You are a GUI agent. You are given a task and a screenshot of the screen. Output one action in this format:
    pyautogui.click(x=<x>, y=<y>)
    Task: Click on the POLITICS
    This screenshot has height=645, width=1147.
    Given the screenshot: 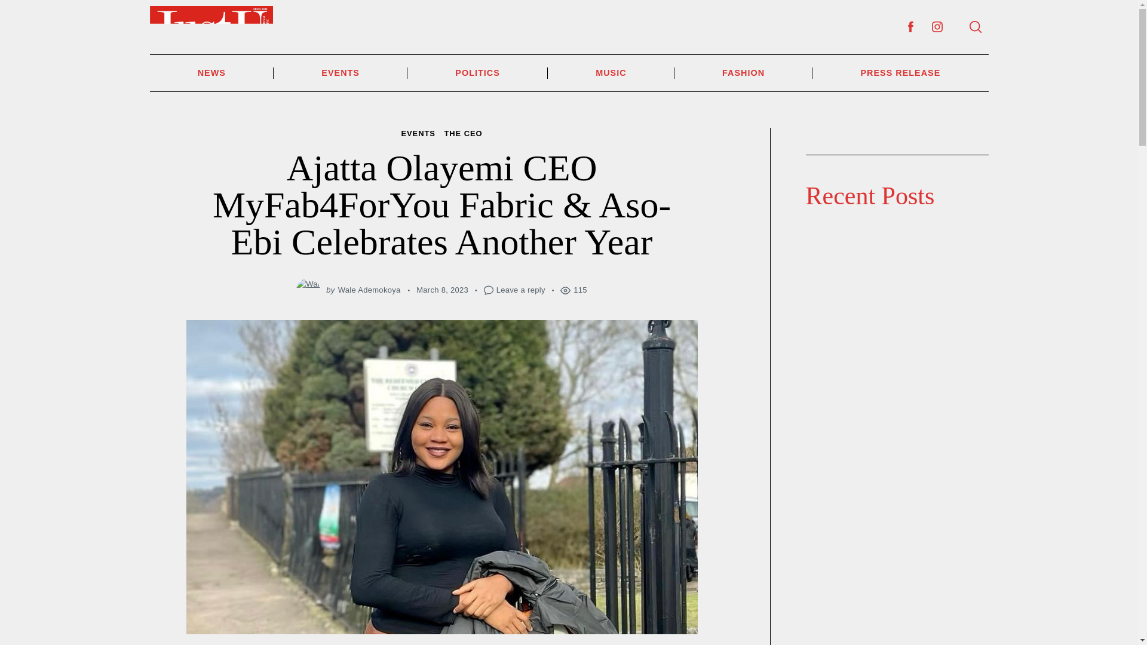 What is the action you would take?
    pyautogui.click(x=477, y=73)
    